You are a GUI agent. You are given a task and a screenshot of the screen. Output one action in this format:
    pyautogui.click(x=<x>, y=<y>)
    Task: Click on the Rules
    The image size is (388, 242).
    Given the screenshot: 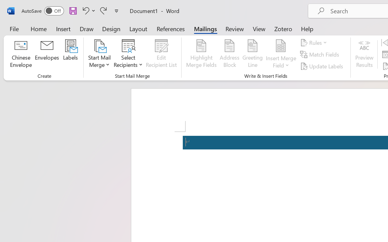 What is the action you would take?
    pyautogui.click(x=315, y=43)
    